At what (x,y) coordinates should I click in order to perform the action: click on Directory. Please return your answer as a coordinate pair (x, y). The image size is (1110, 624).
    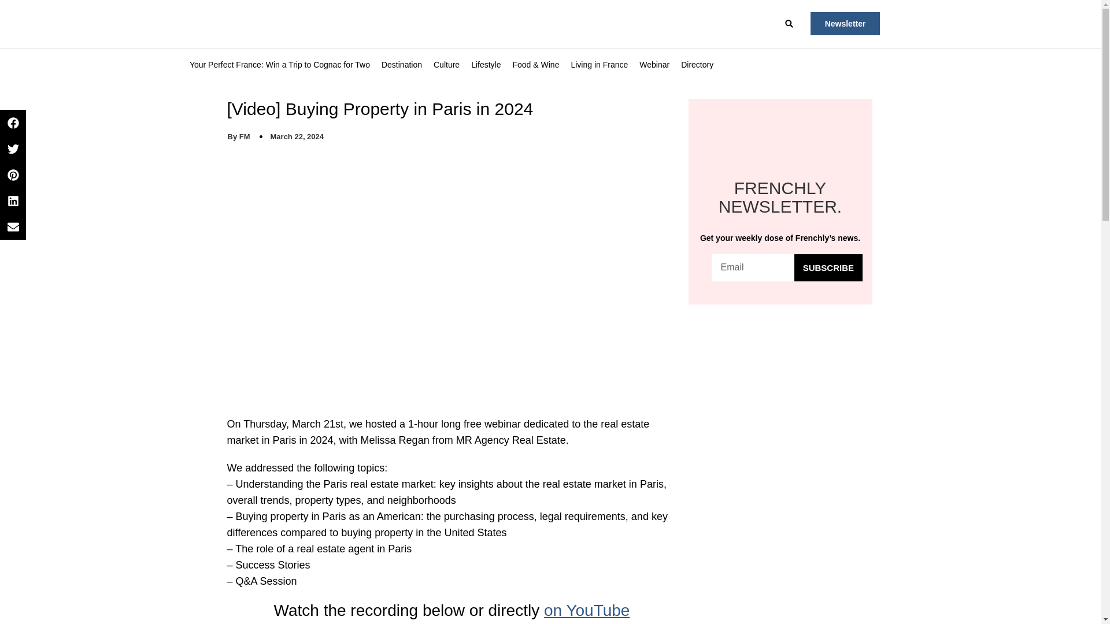
    Looking at the image, I should click on (697, 65).